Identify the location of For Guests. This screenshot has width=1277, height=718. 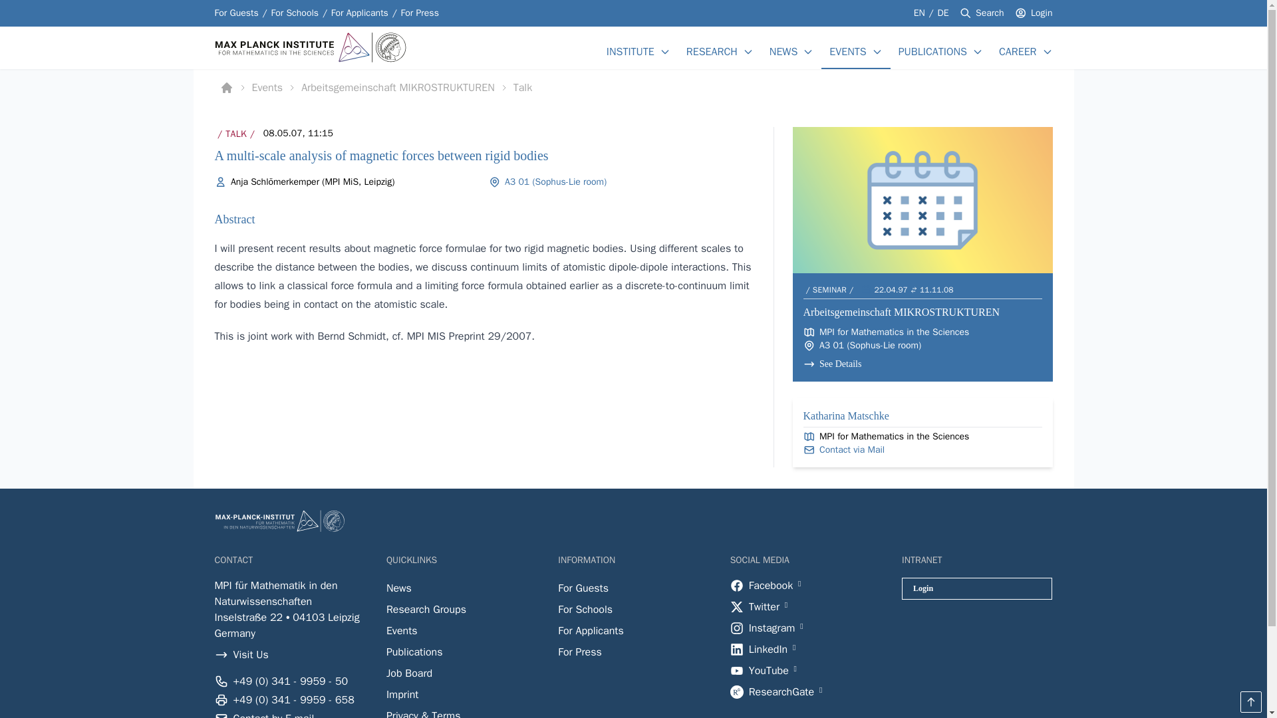
(235, 13).